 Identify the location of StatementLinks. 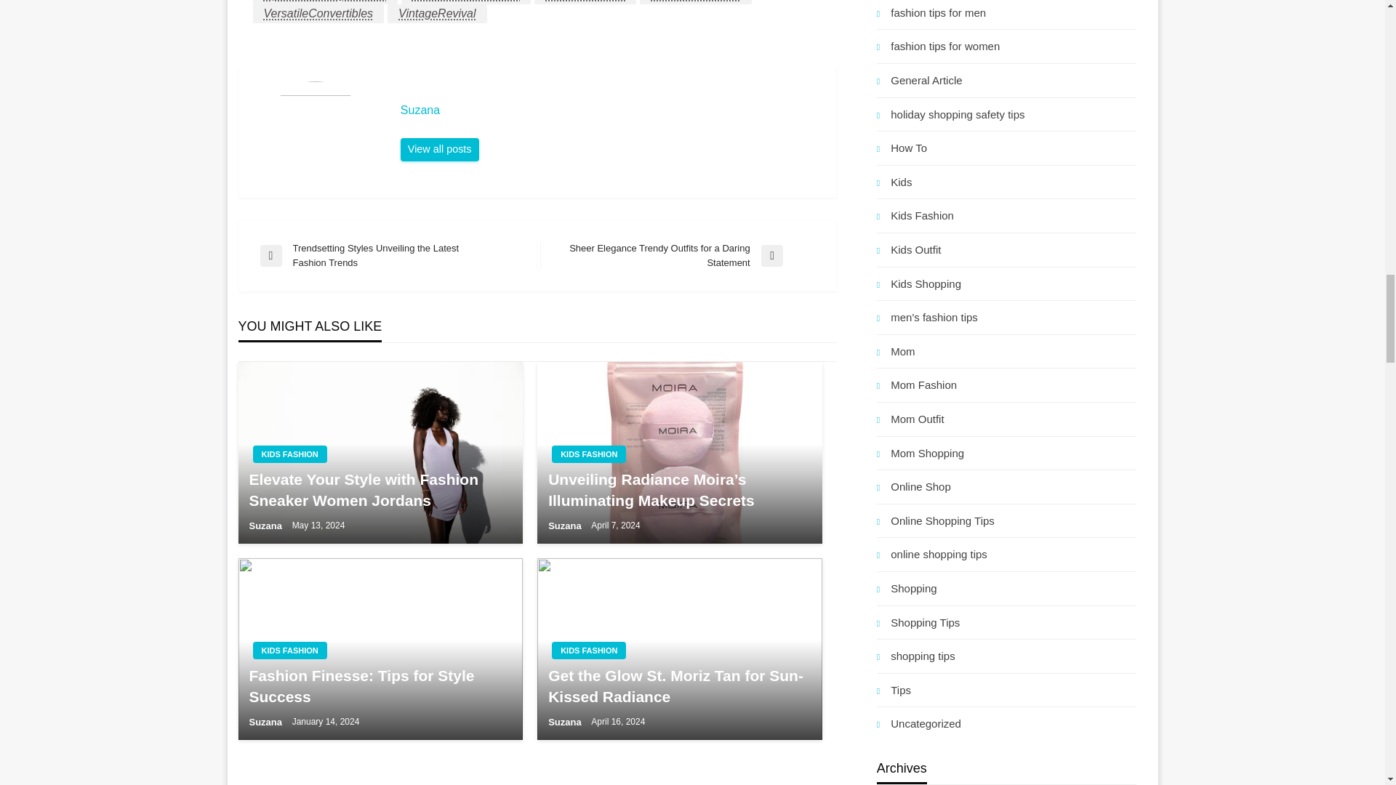
(585, 2).